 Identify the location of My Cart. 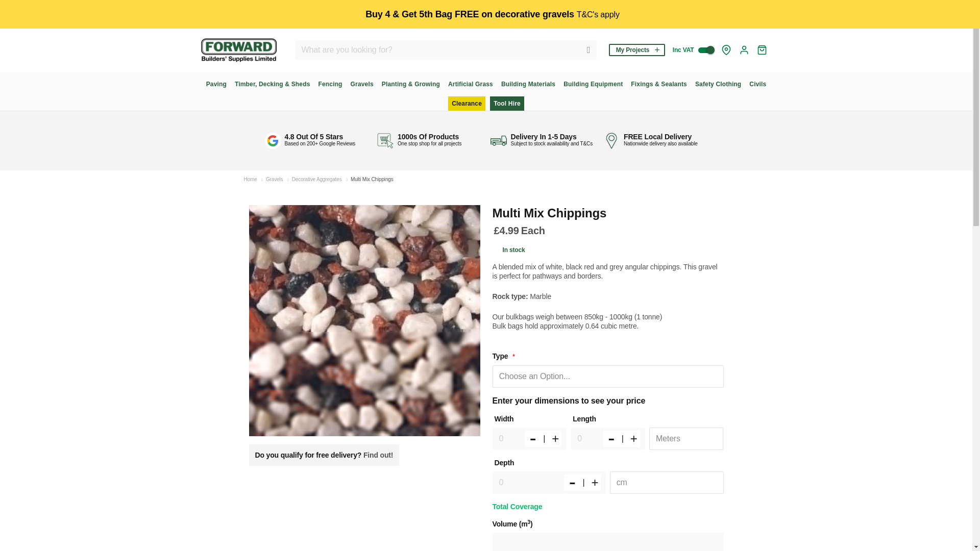
(762, 50).